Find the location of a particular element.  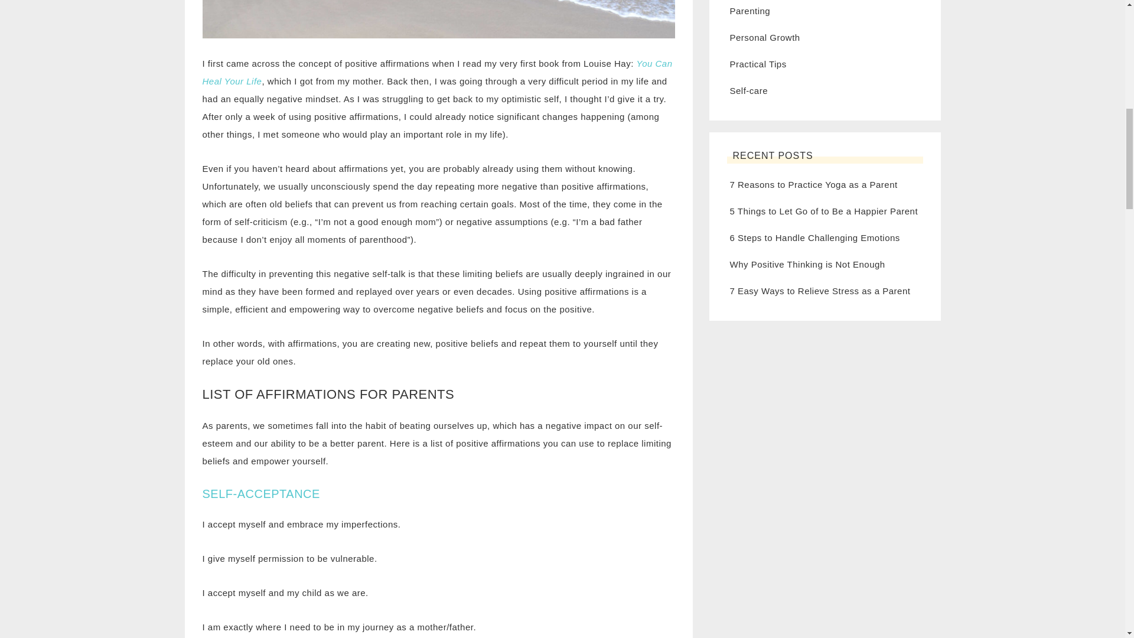

Parenting is located at coordinates (750, 11).